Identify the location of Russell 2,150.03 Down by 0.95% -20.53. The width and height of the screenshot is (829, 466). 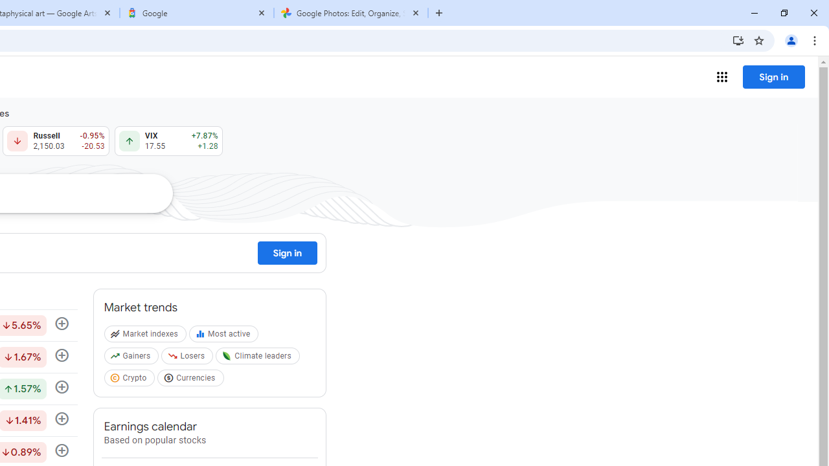
(56, 141).